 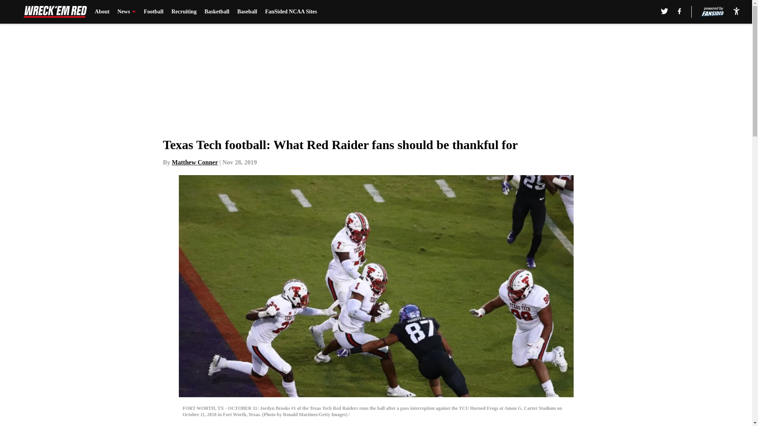 I want to click on Recruiting, so click(x=184, y=12).